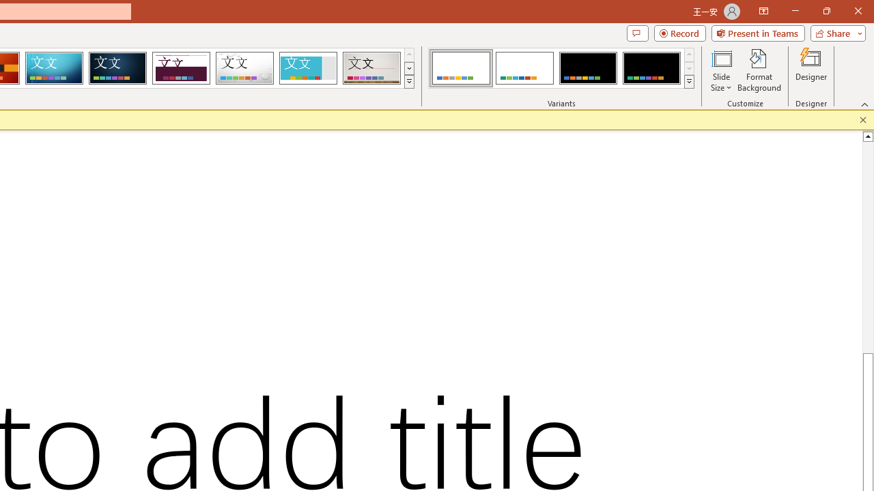  What do you see at coordinates (690, 82) in the screenshot?
I see `Variants` at bounding box center [690, 82].